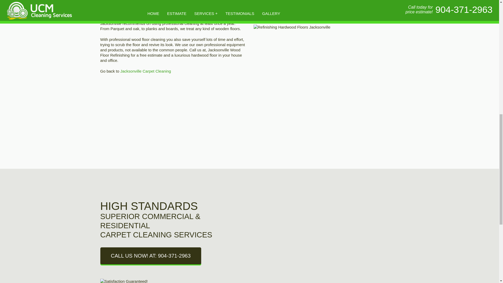 The height and width of the screenshot is (283, 503). Describe the element at coordinates (150, 256) in the screenshot. I see `CALL US NOW! AT: 904-371-2963` at that location.